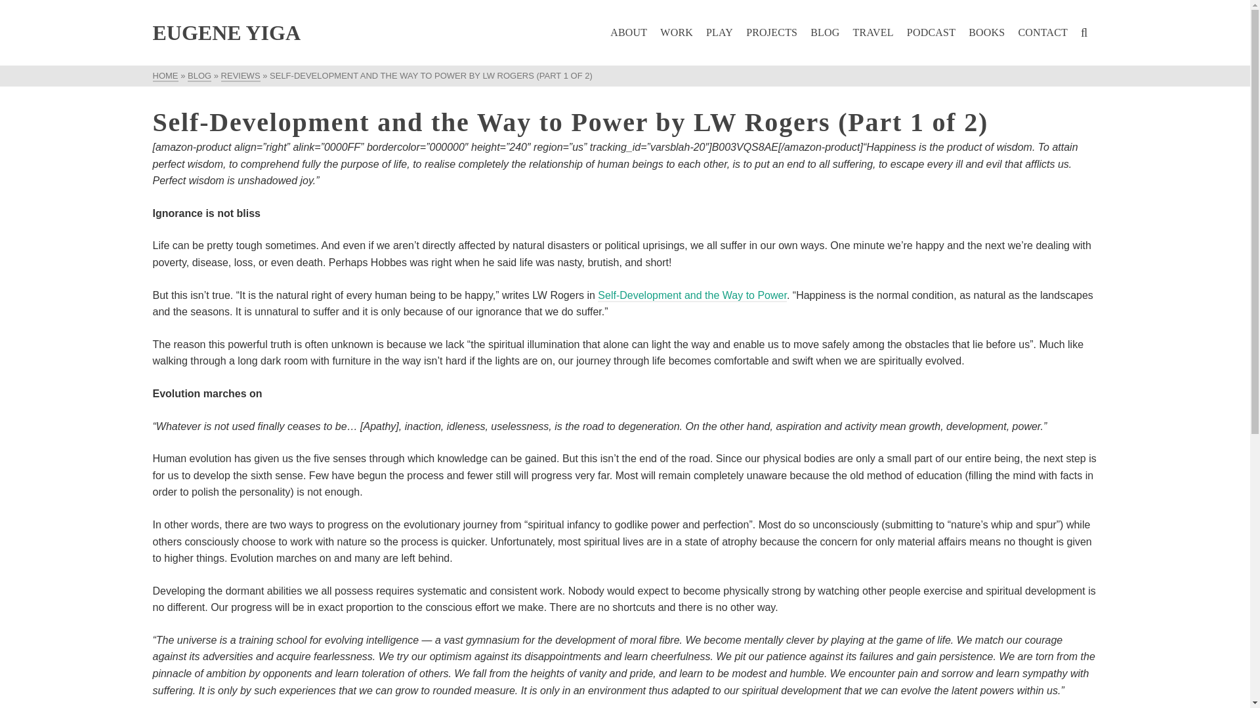  Describe the element at coordinates (873, 33) in the screenshot. I see `TRAVEL` at that location.